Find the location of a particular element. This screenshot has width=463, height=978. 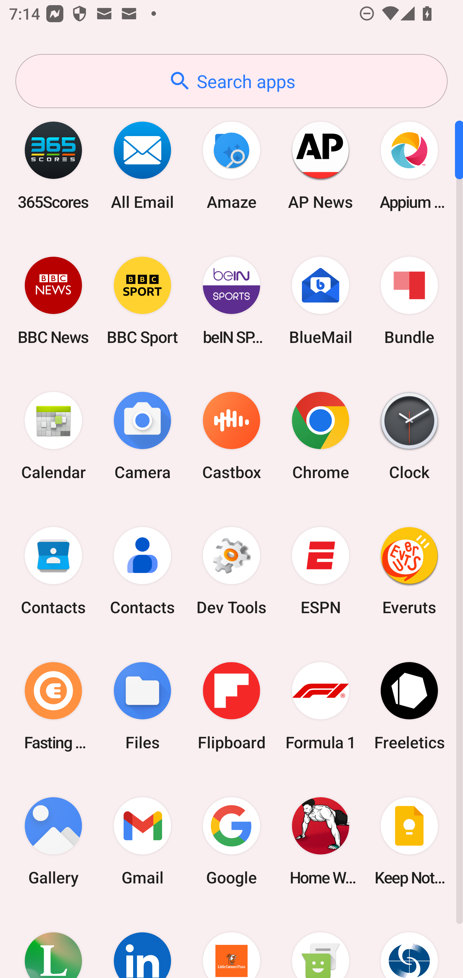

Freeletics is located at coordinates (409, 706).